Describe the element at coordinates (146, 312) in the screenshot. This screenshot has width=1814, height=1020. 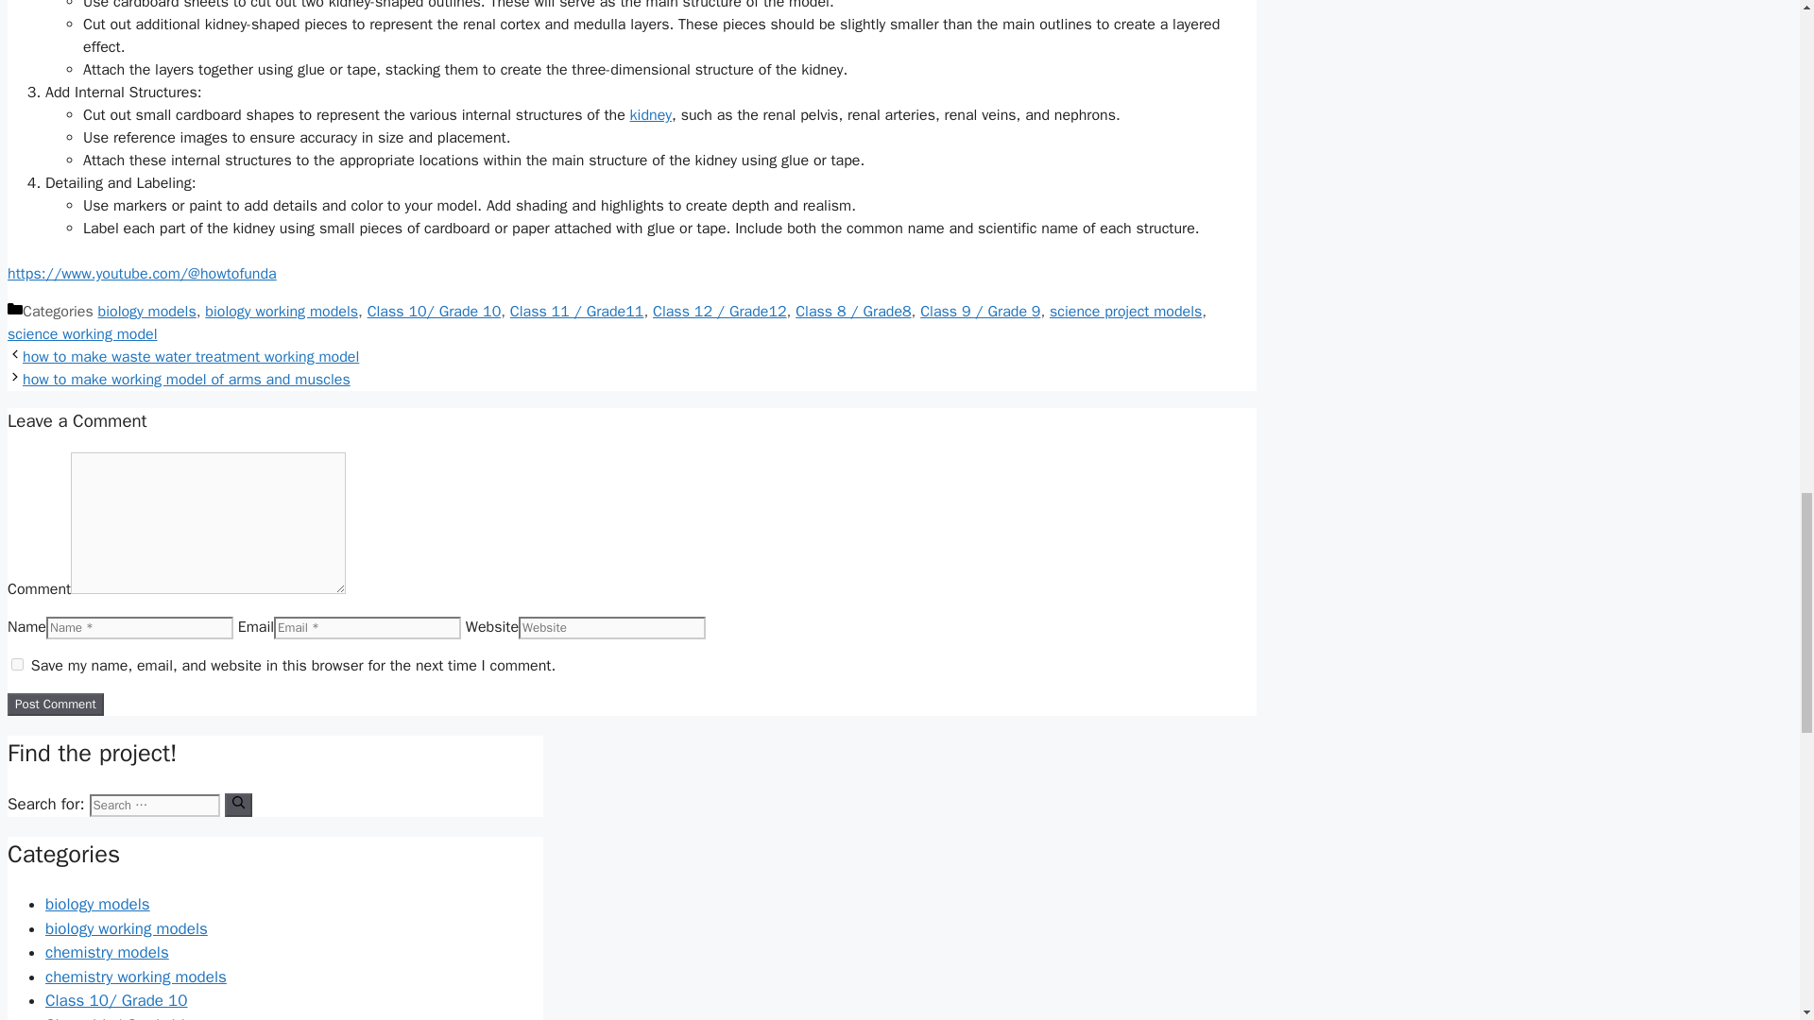
I see `biology models` at that location.